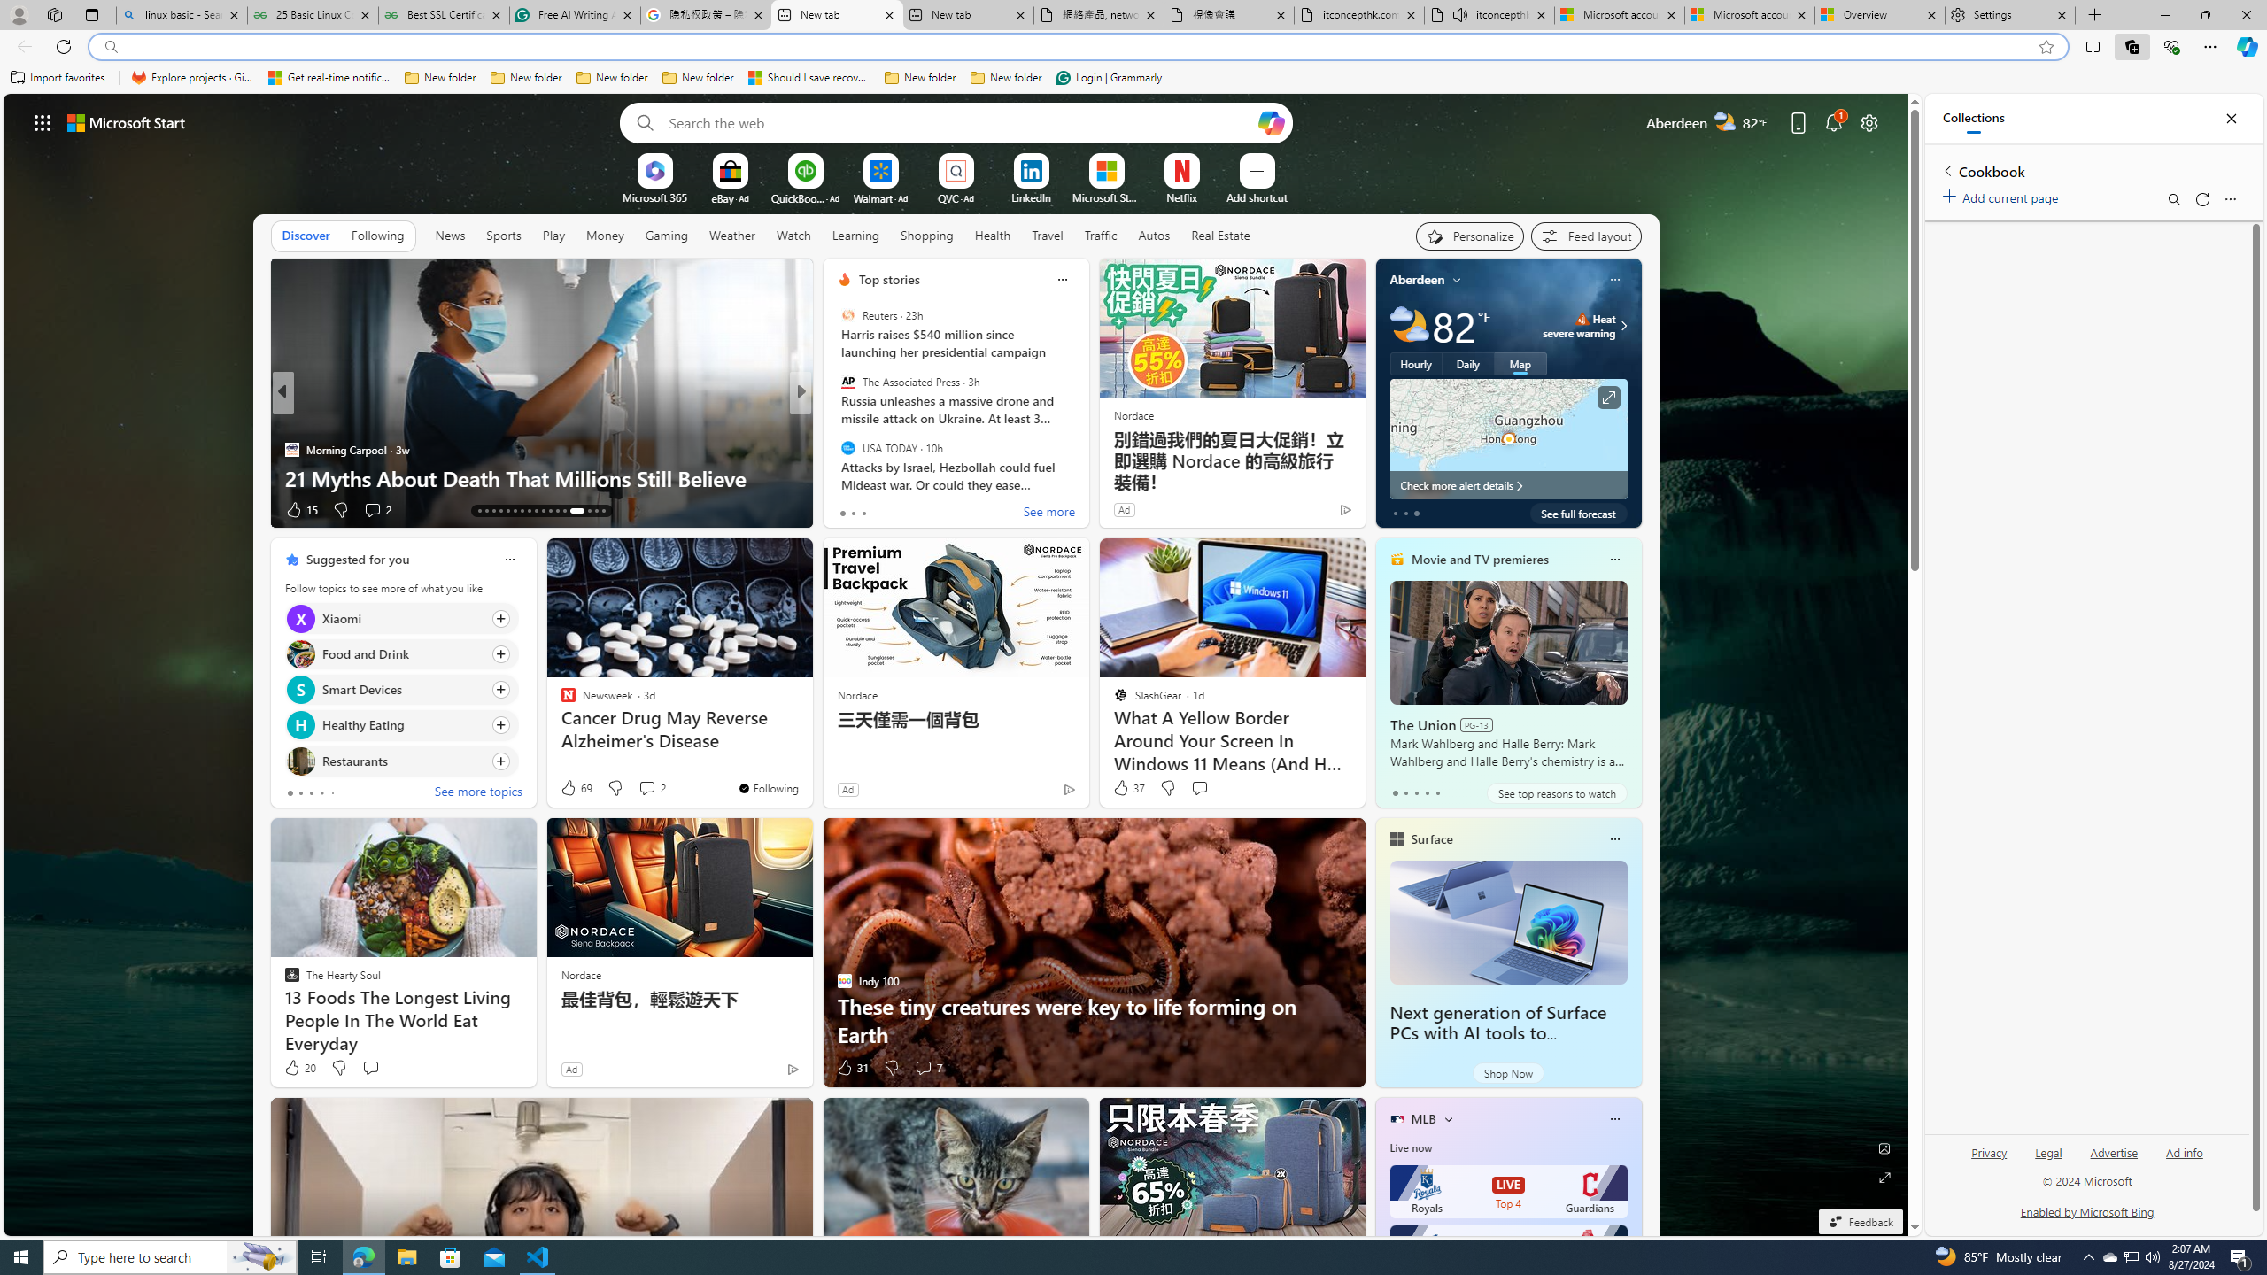 The height and width of the screenshot is (1275, 2267). Describe the element at coordinates (1946, 170) in the screenshot. I see `Back to list of collections` at that location.